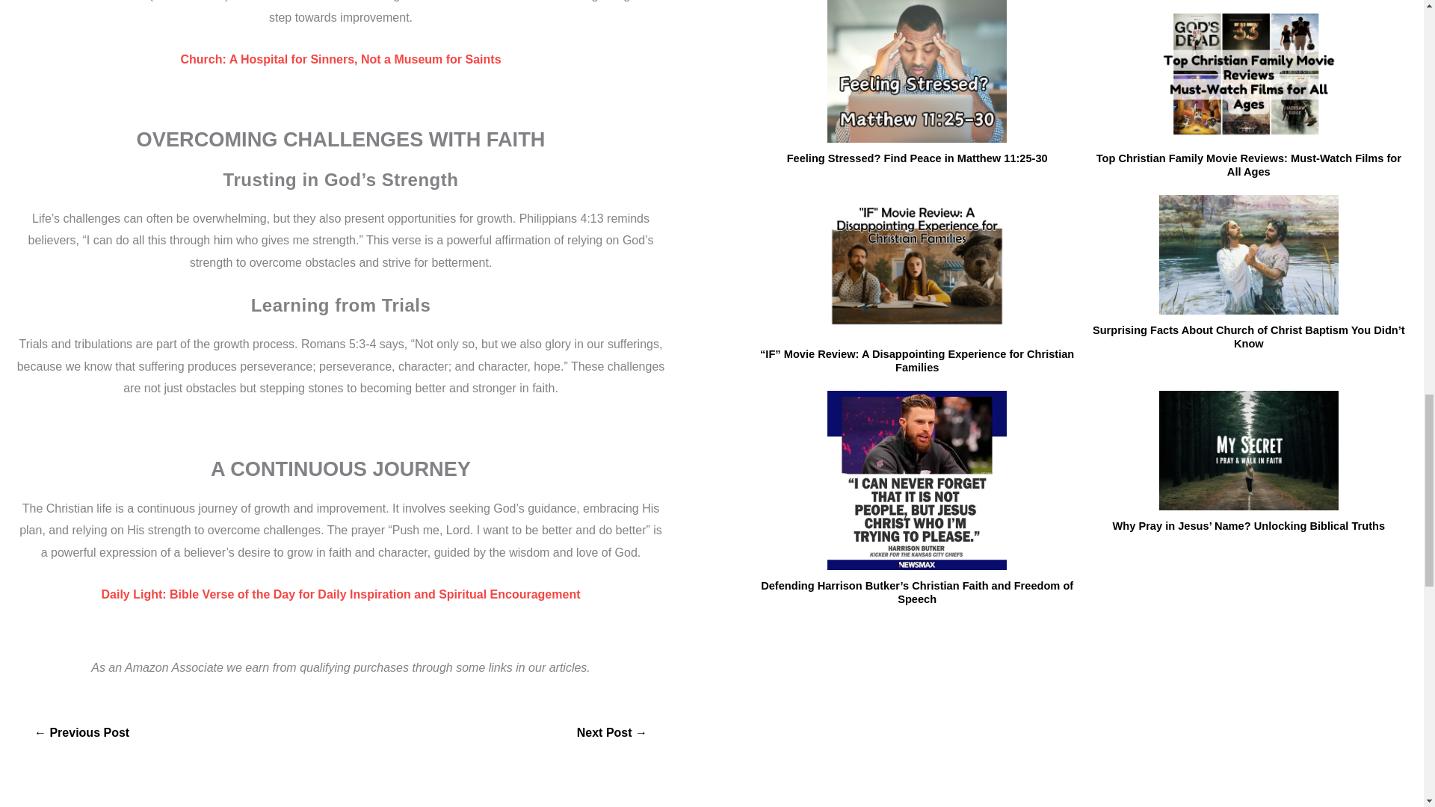  What do you see at coordinates (341, 59) in the screenshot?
I see `Church: A Hospital for Sinners, Not a Museum for Saints` at bounding box center [341, 59].